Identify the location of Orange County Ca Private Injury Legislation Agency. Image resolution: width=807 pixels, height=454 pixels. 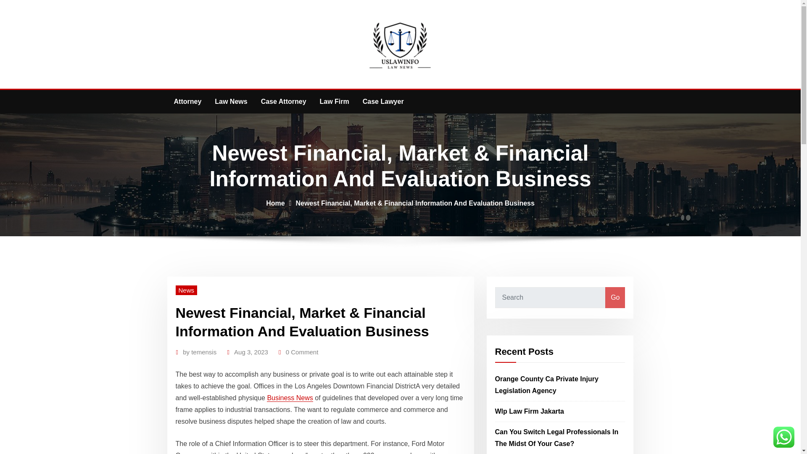
(547, 385).